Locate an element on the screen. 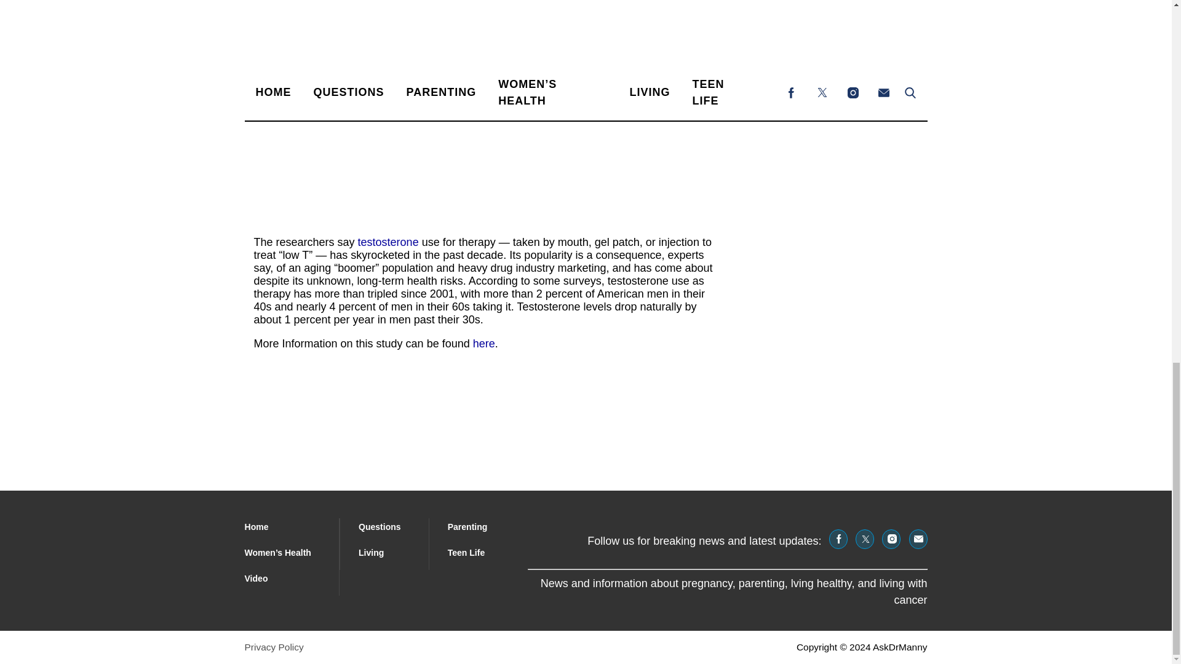  Parenting is located at coordinates (467, 526).